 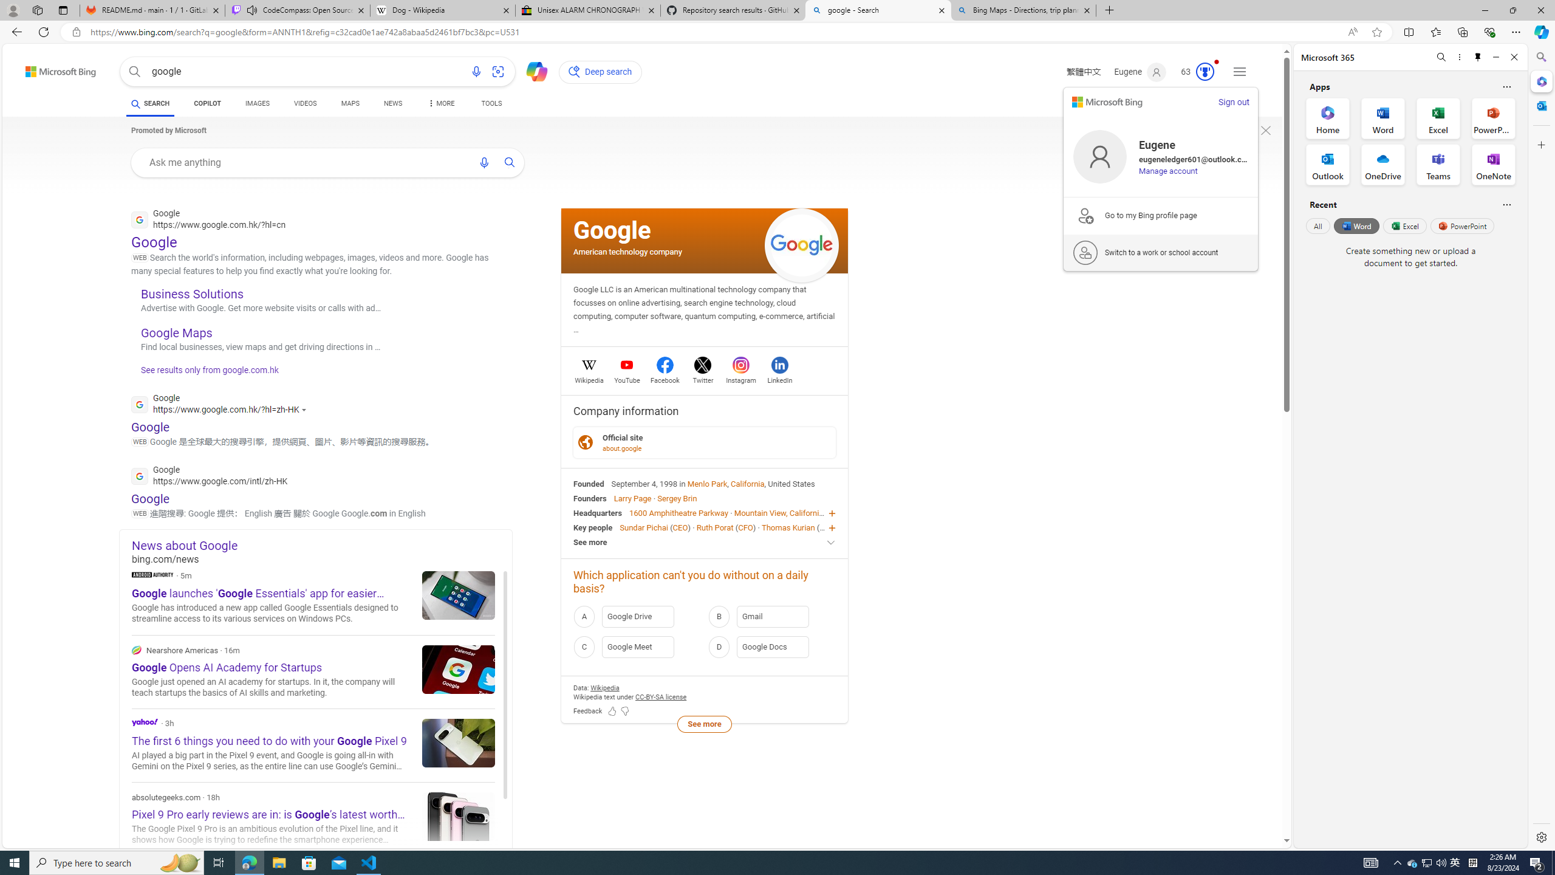 I want to click on Thomas Kurian, so click(x=787, y=527).